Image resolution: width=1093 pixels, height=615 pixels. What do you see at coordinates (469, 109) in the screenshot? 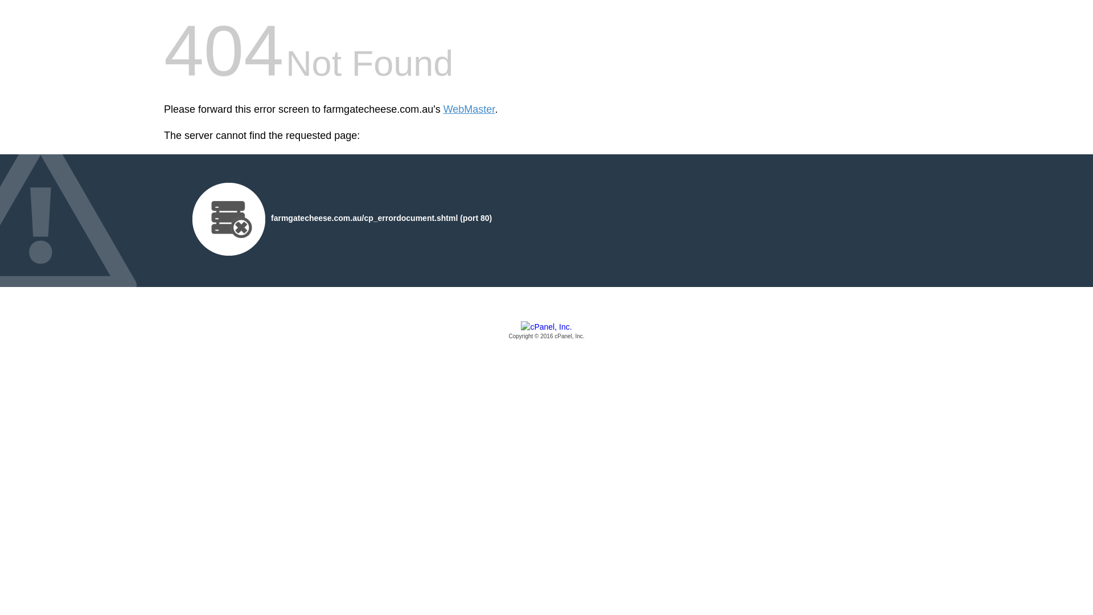
I see `WebMaster` at bounding box center [469, 109].